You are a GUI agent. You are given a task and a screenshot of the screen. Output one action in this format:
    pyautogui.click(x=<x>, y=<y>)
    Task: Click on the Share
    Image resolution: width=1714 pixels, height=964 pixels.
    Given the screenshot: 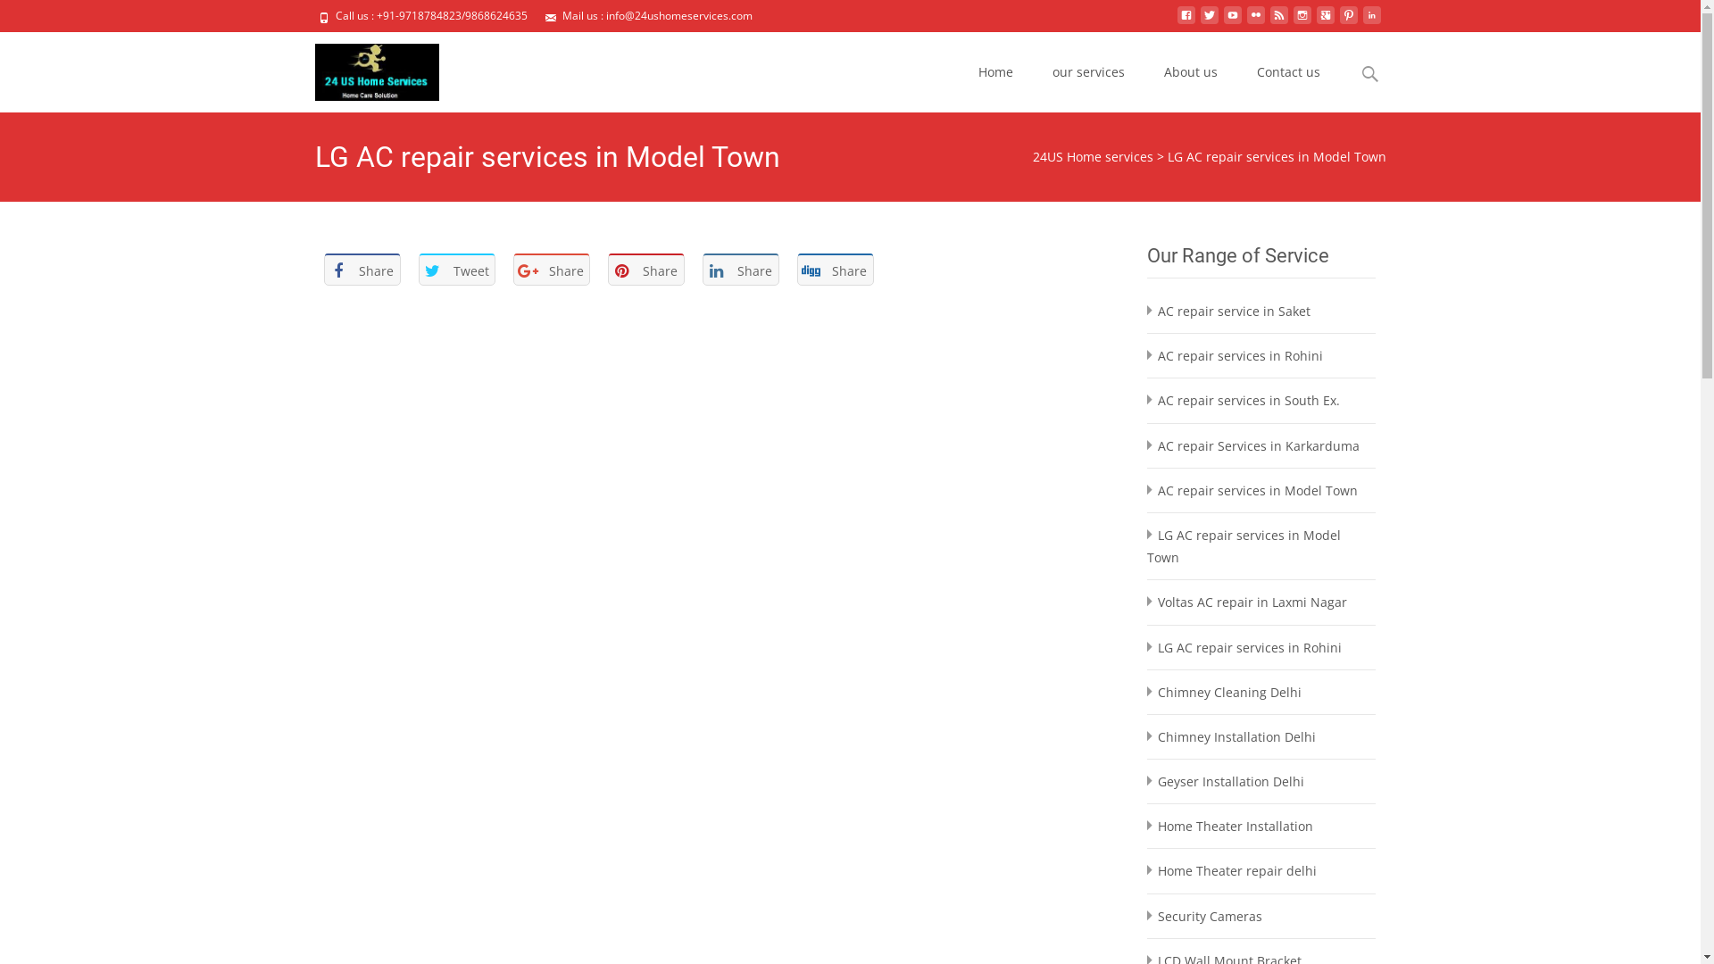 What is the action you would take?
    pyautogui.click(x=835, y=270)
    